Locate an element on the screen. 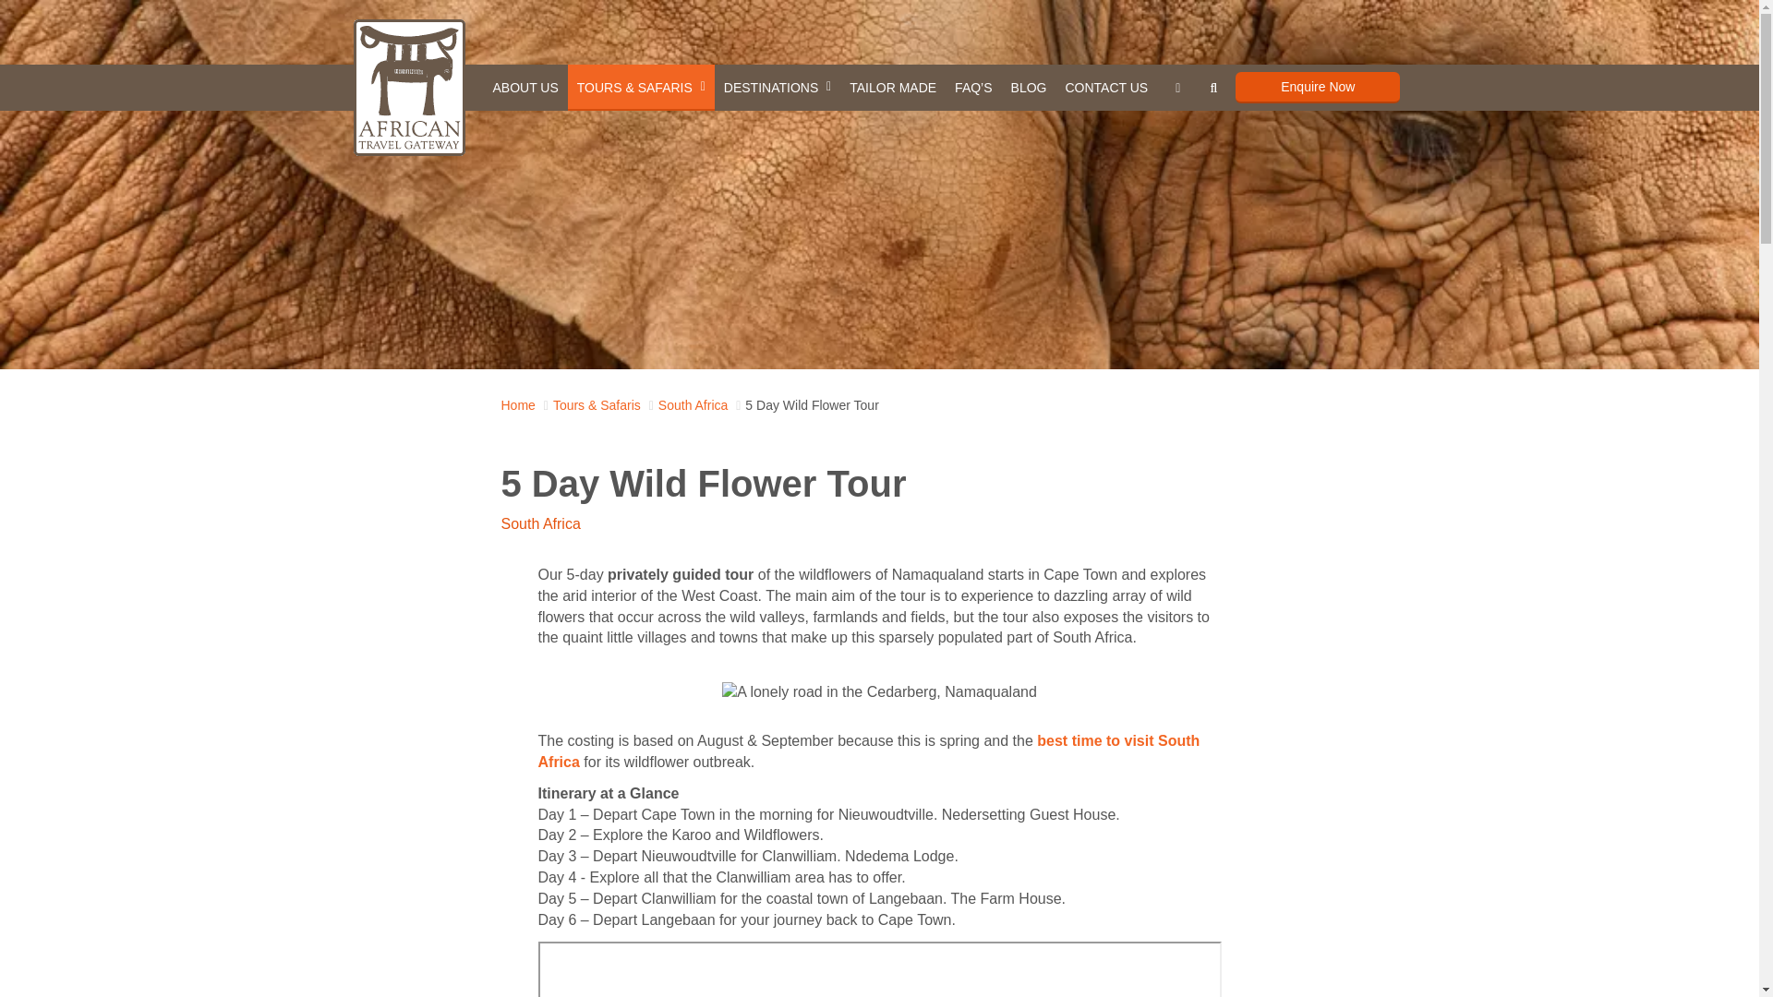 This screenshot has width=1773, height=997. BLOG is located at coordinates (1029, 87).